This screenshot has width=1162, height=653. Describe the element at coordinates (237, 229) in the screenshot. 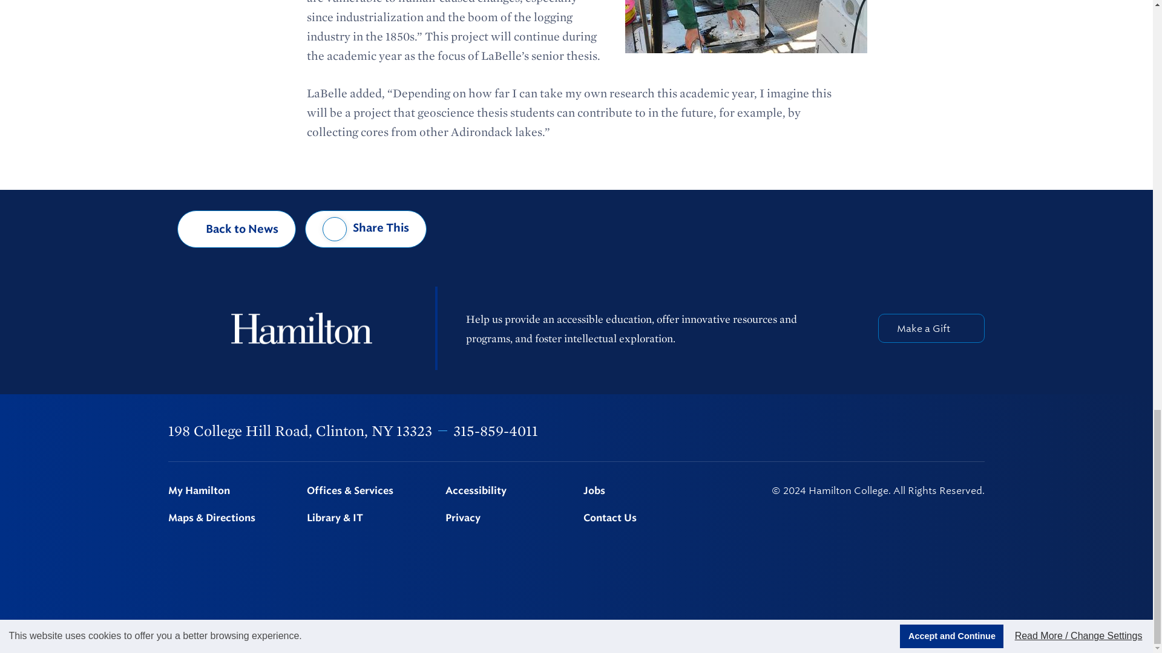

I see `Back to News` at that location.